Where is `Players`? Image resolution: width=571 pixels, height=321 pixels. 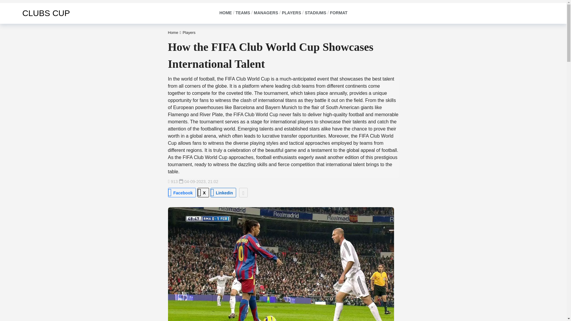
Players is located at coordinates (189, 32).